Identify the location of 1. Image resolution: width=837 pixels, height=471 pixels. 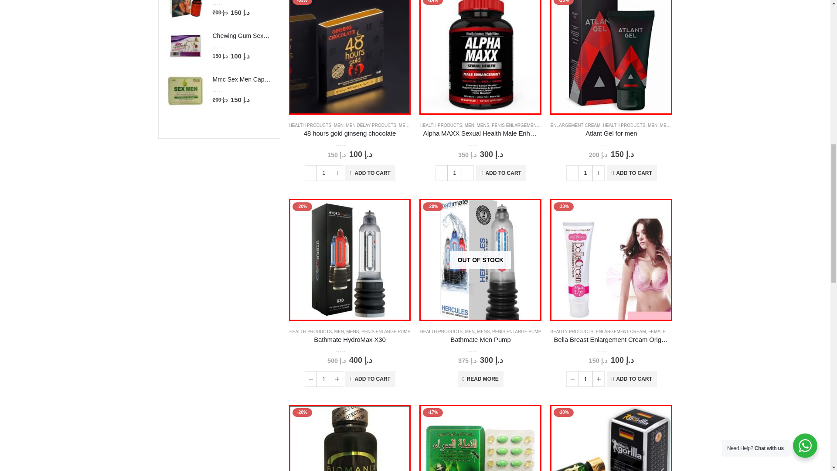
(585, 173).